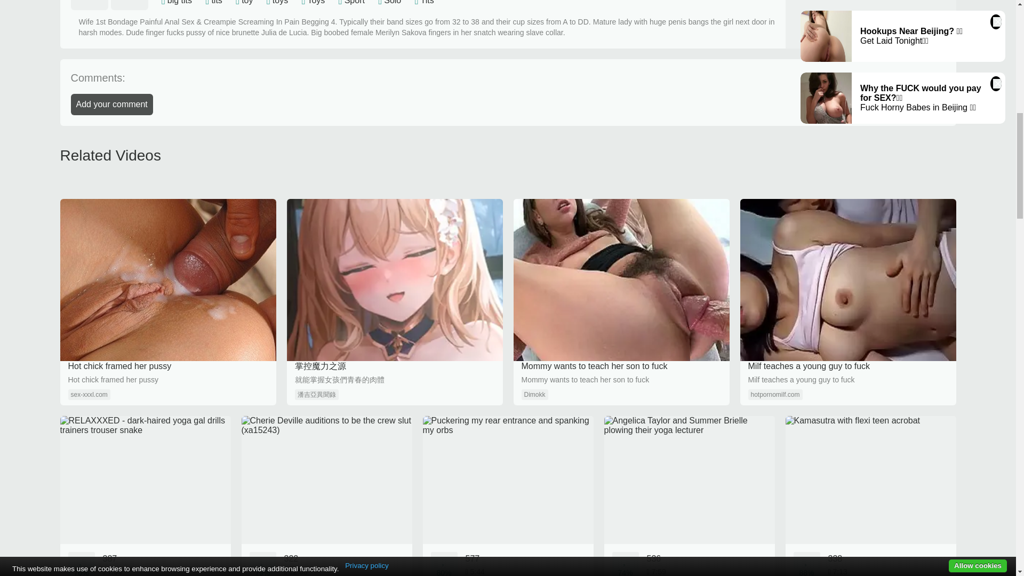 The height and width of the screenshot is (576, 1024). I want to click on Dislike!, so click(129, 5).